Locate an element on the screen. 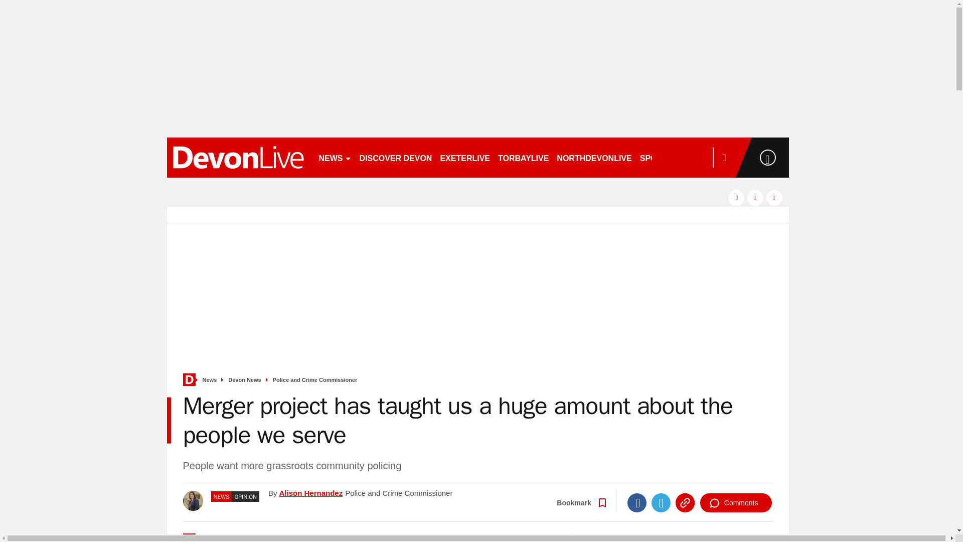  SPORT is located at coordinates (658, 158).